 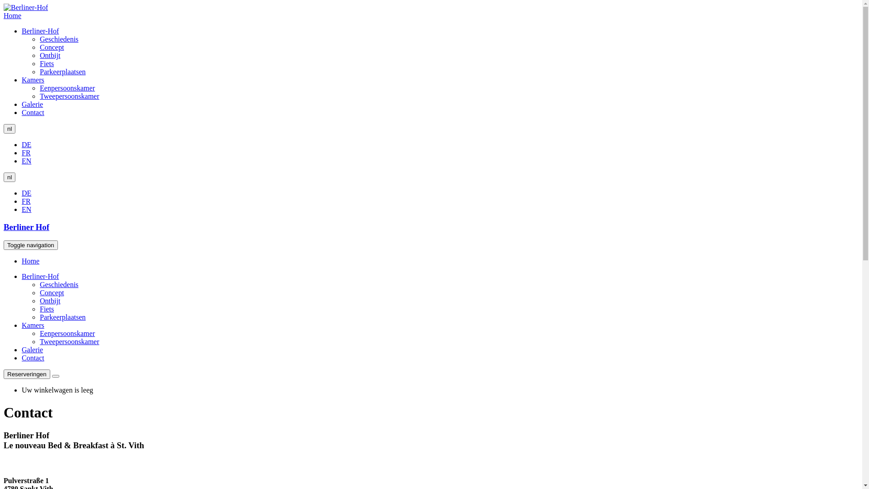 What do you see at coordinates (27, 374) in the screenshot?
I see `Reserveringen` at bounding box center [27, 374].